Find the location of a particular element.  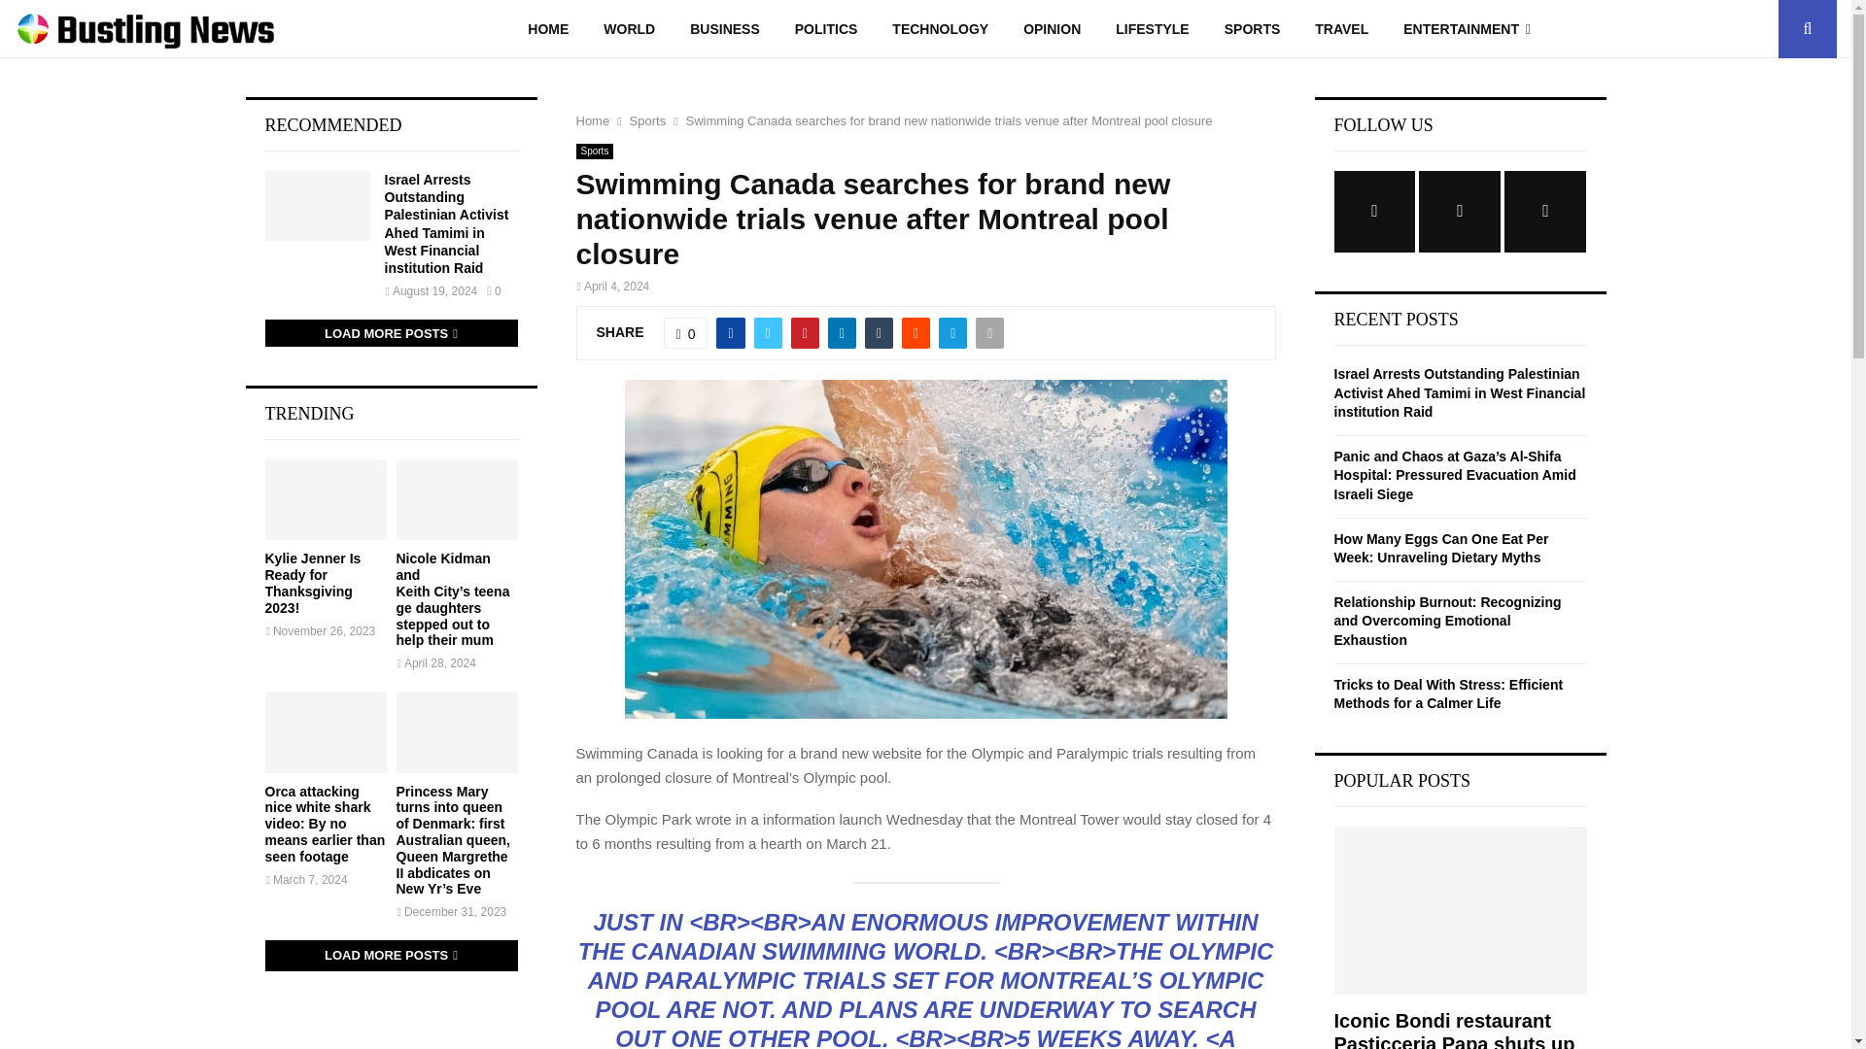

0 is located at coordinates (686, 332).